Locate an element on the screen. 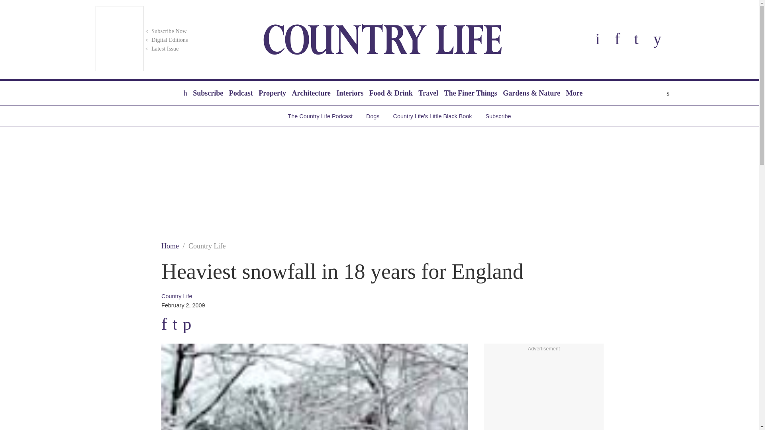 The height and width of the screenshot is (430, 765). Subscribe is located at coordinates (208, 93).